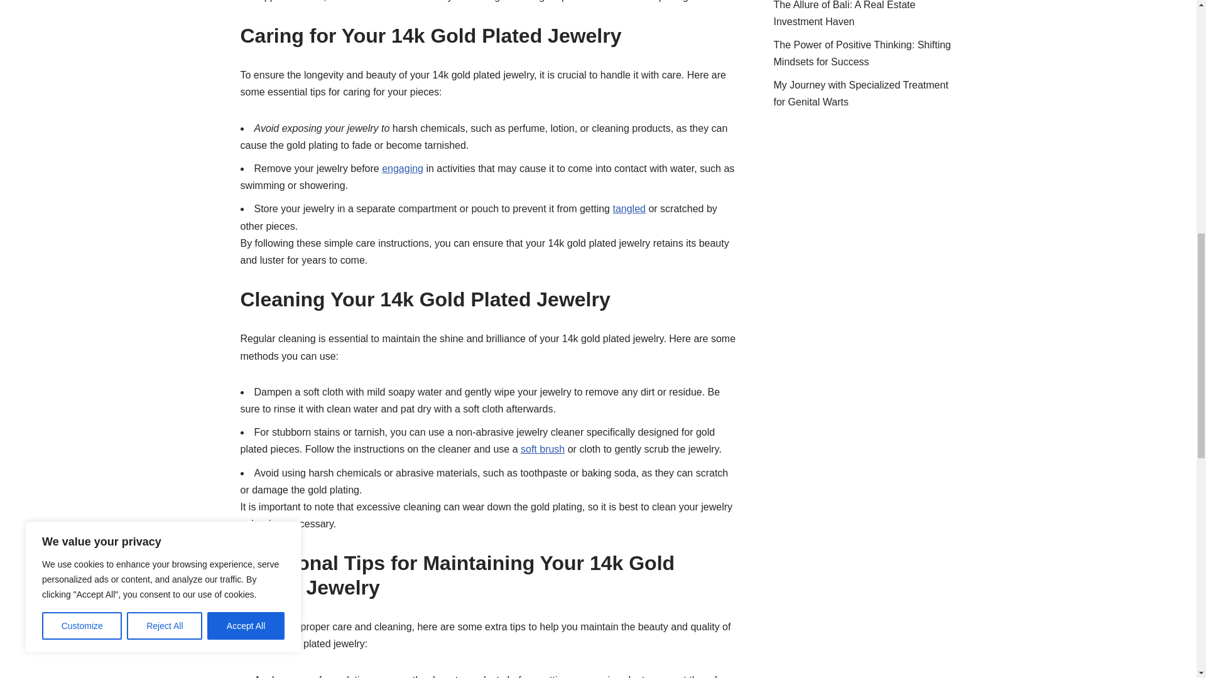 Image resolution: width=1206 pixels, height=678 pixels. I want to click on engaging, so click(402, 168).